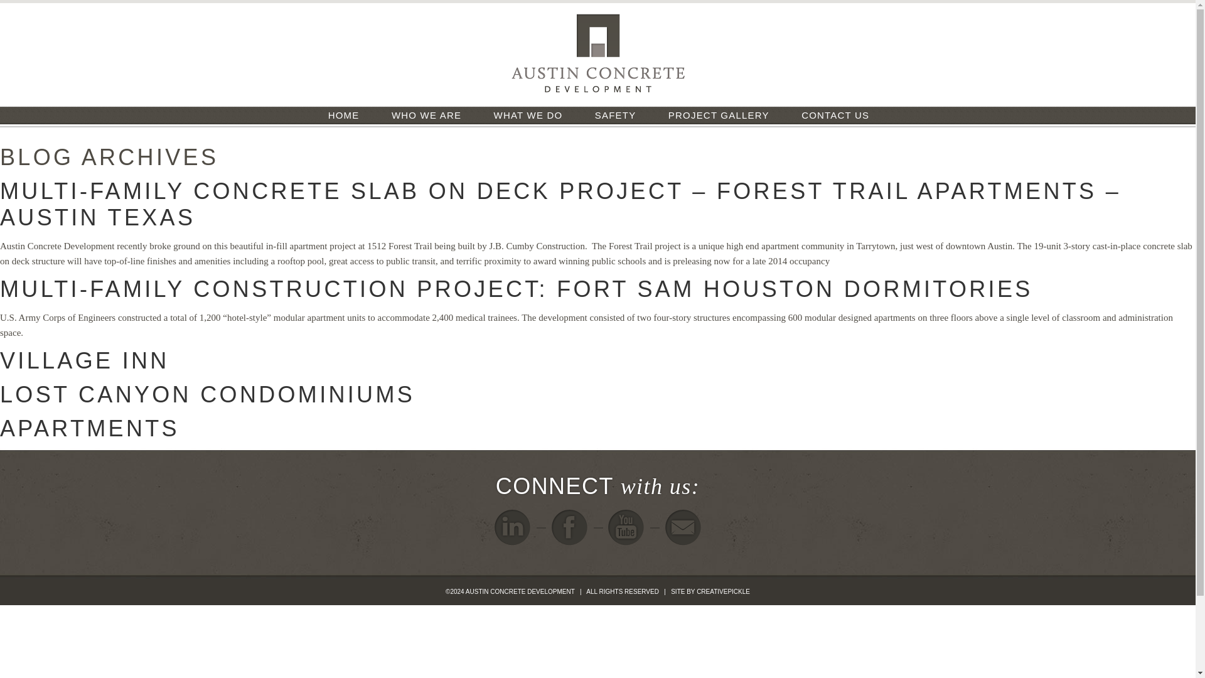  What do you see at coordinates (172, 462) in the screenshot?
I see `PALASADES APARTMENTS` at bounding box center [172, 462].